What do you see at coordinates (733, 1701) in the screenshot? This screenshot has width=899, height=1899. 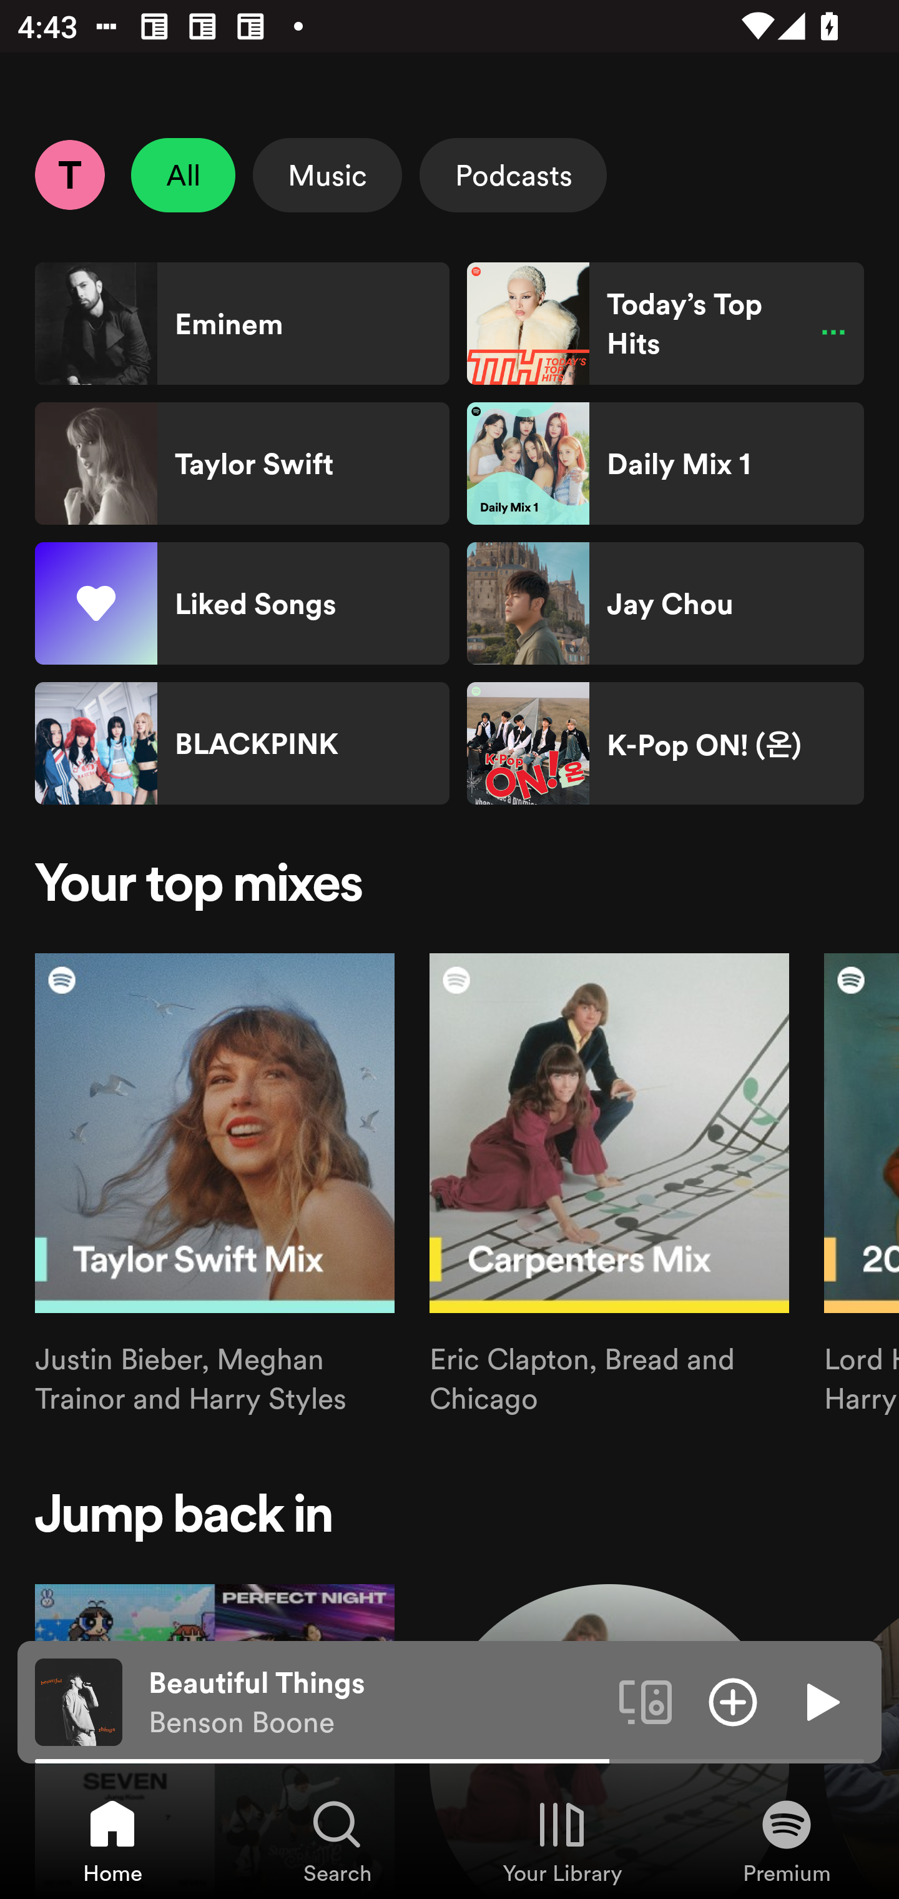 I see `Add item` at bounding box center [733, 1701].